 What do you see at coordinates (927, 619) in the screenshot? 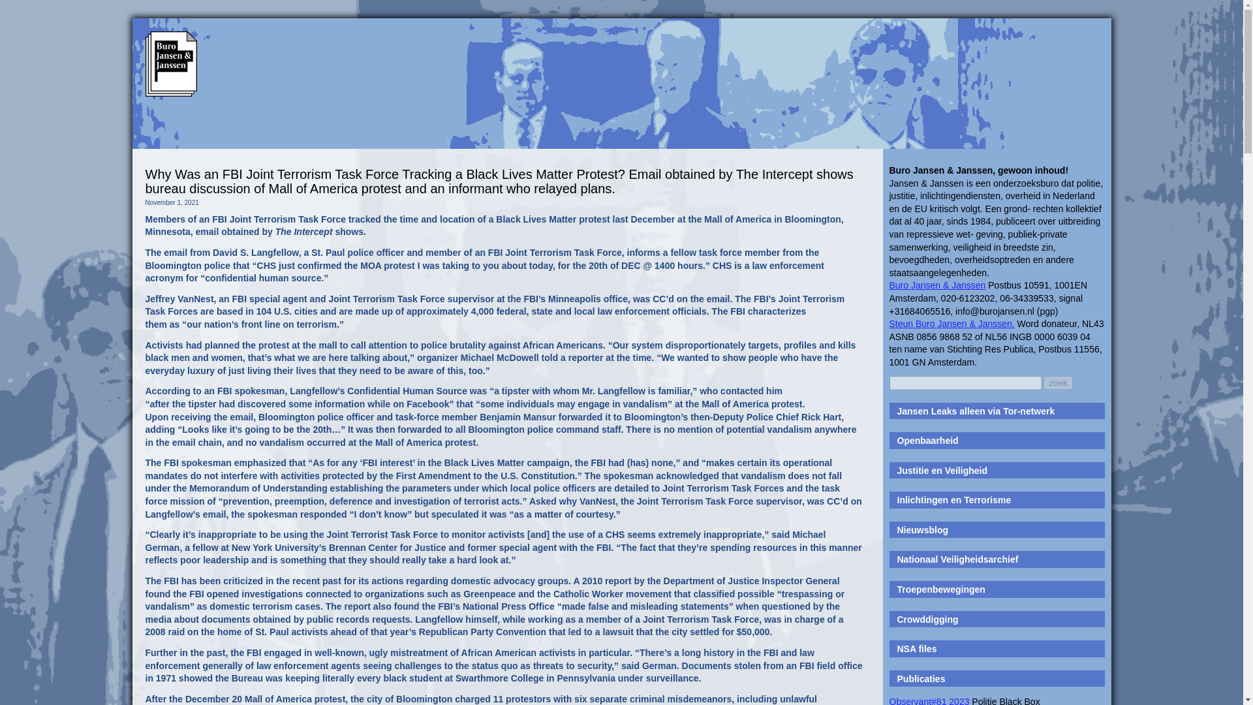
I see `Crowddigging` at bounding box center [927, 619].